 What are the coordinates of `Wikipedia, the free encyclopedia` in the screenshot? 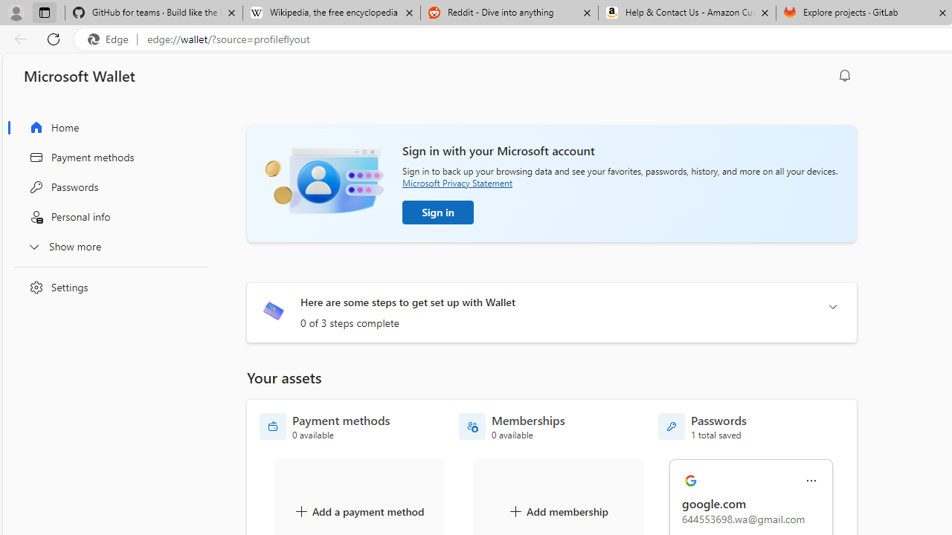 It's located at (331, 13).